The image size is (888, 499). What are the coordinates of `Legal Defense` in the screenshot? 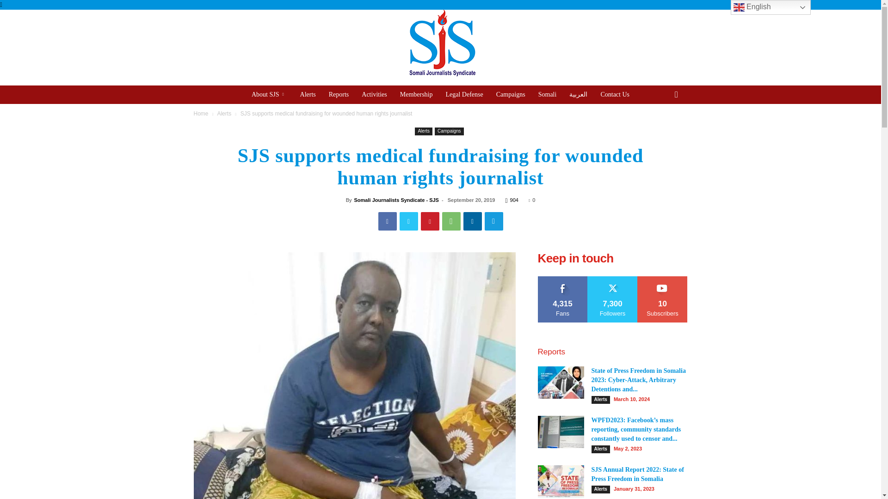 It's located at (464, 94).